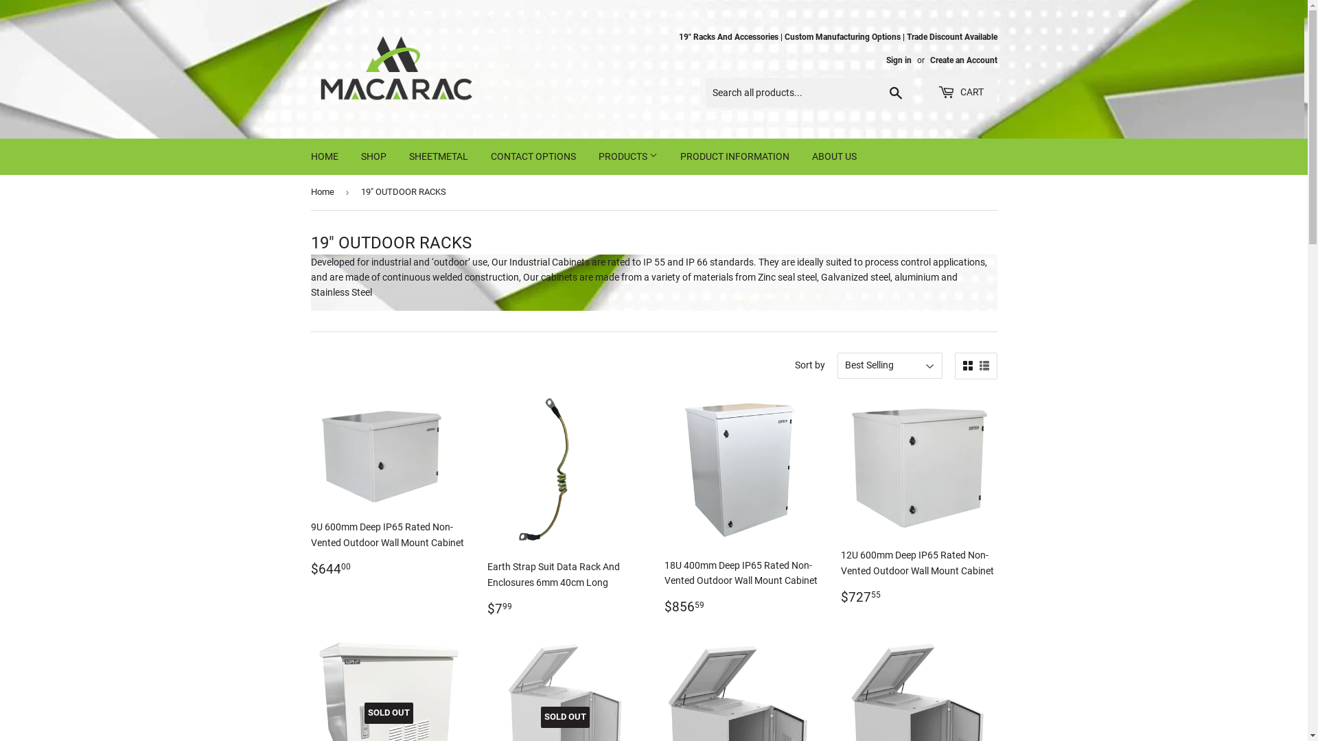  I want to click on Grid view, so click(967, 366).